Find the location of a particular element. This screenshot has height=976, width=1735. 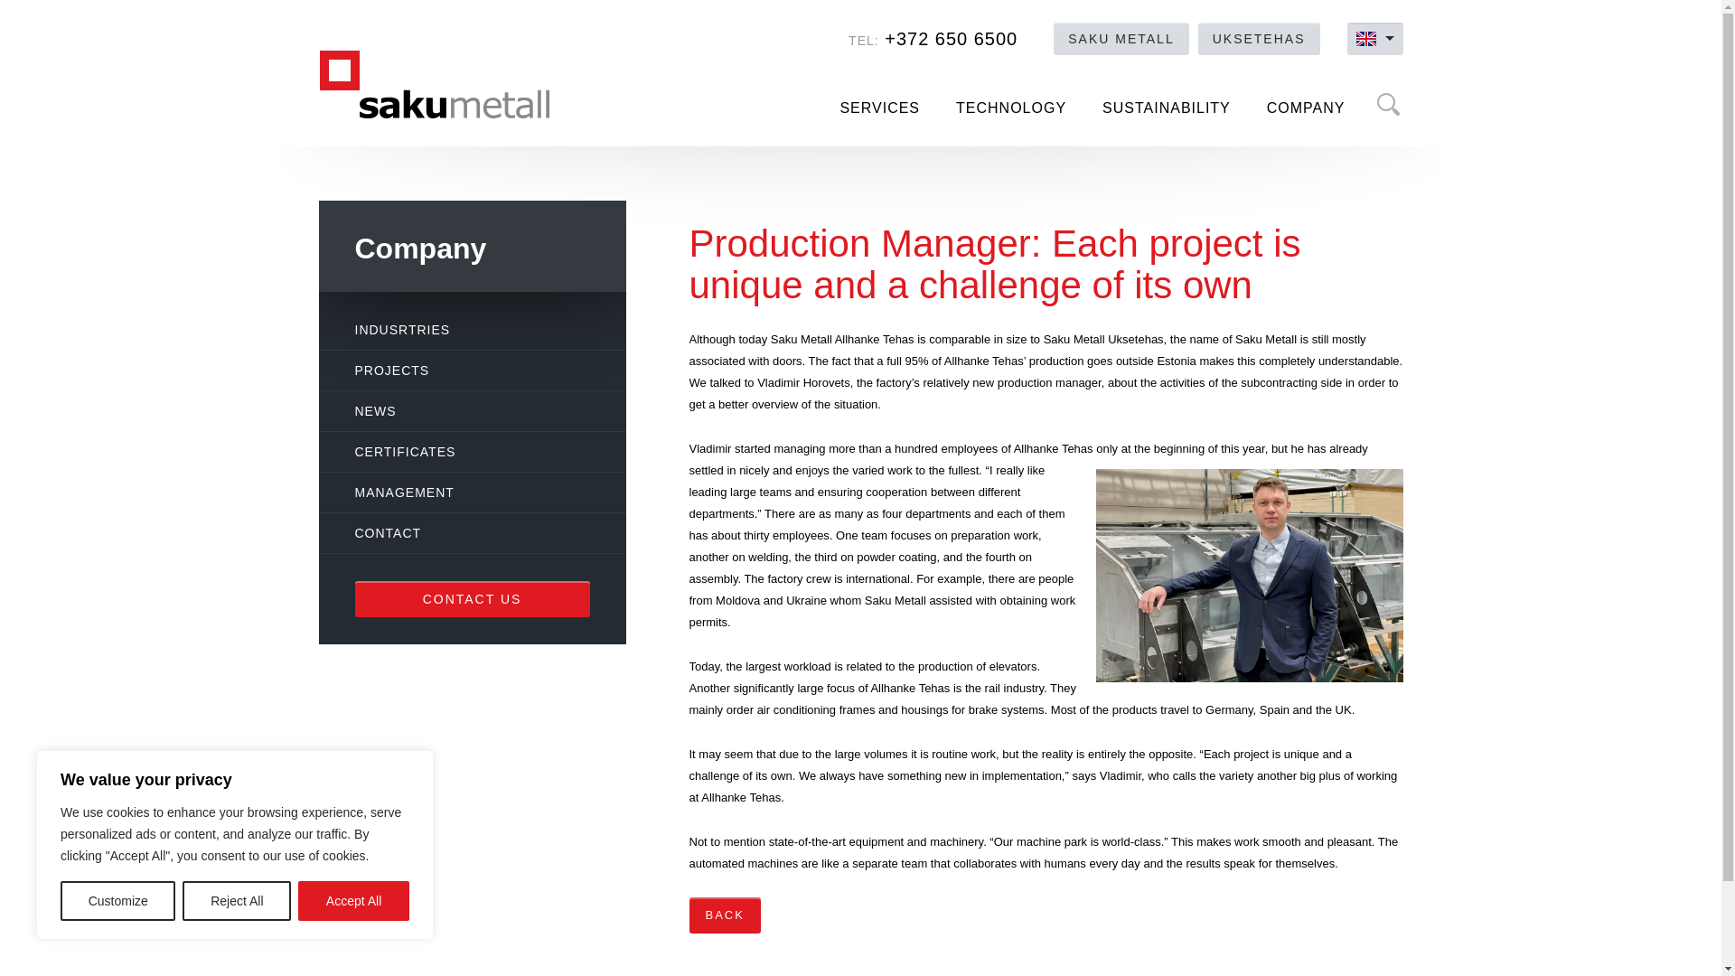

UKSETEHAS is located at coordinates (1260, 38).